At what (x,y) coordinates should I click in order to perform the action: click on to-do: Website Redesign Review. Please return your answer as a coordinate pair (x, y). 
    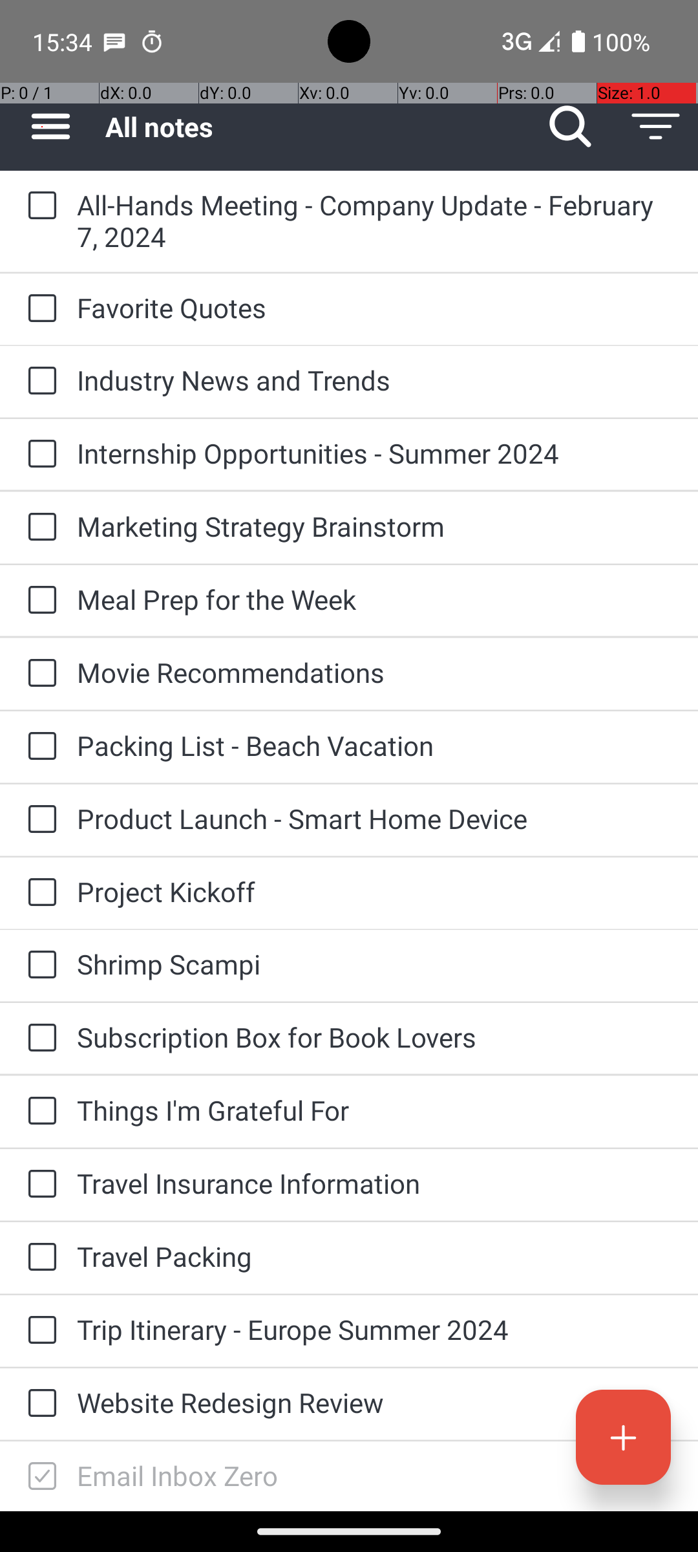
    Looking at the image, I should click on (39, 1404).